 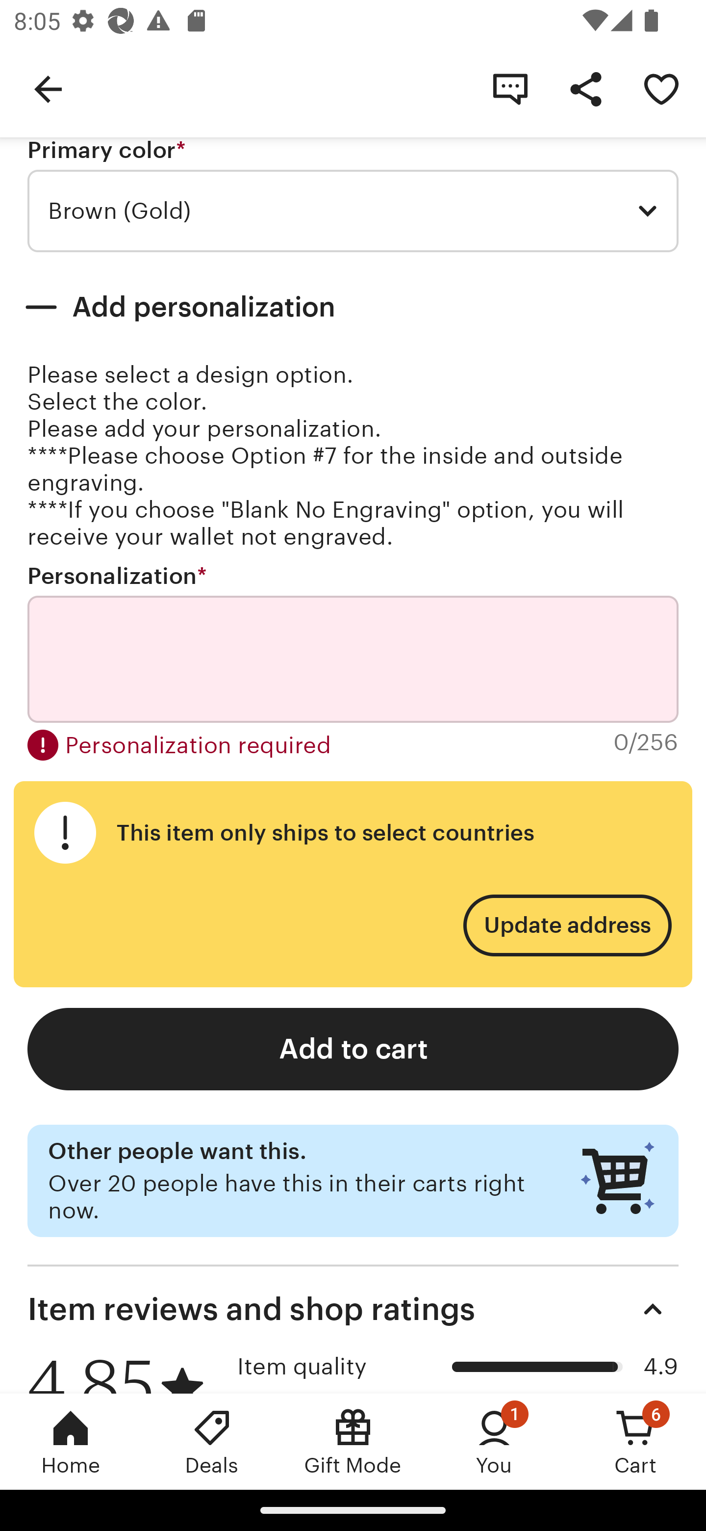 I want to click on Brown (Gold), so click(x=353, y=211).